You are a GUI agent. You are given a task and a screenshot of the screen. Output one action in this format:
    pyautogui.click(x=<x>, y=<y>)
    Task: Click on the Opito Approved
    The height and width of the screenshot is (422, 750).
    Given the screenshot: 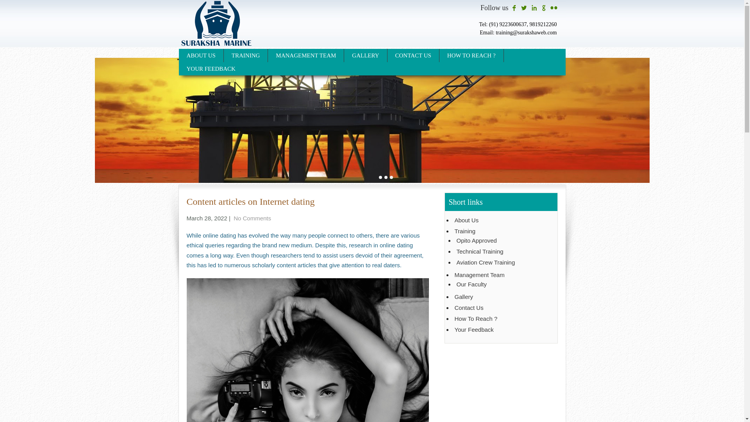 What is the action you would take?
    pyautogui.click(x=502, y=241)
    